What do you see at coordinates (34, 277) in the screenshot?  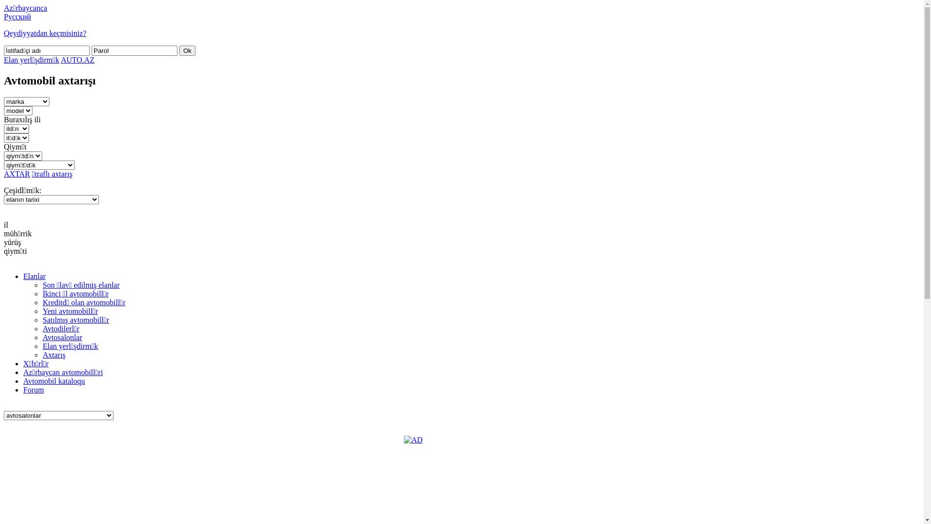 I see `Elanlar` at bounding box center [34, 277].